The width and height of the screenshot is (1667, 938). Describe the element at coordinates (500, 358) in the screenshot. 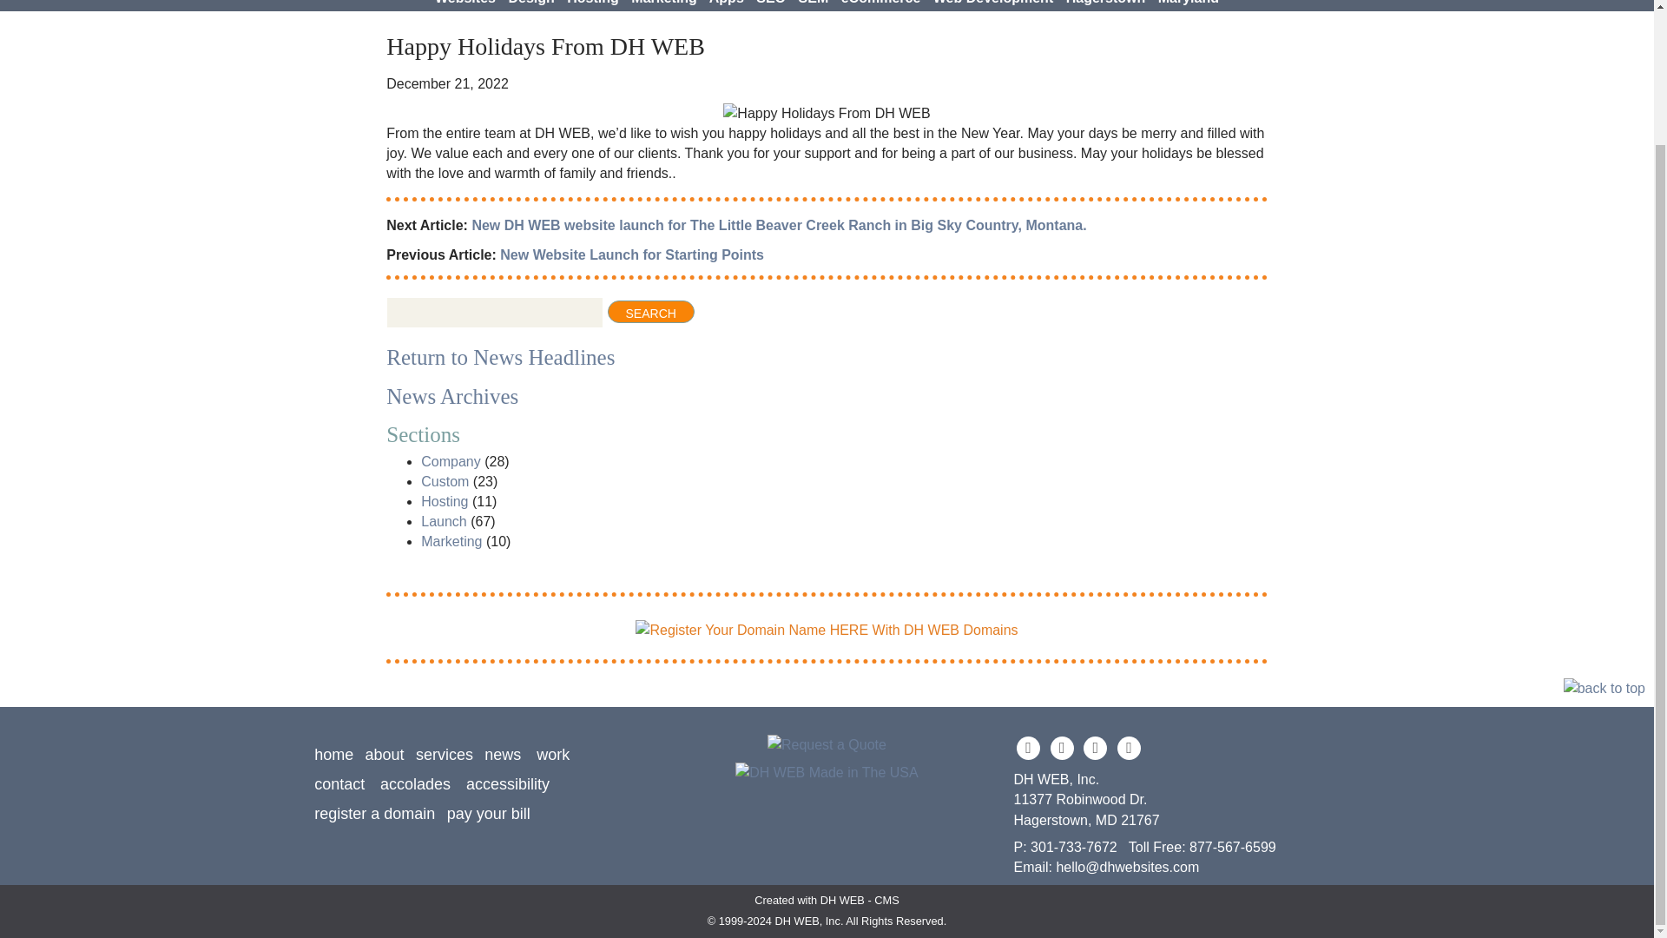

I see `Return to News Headlines` at that location.